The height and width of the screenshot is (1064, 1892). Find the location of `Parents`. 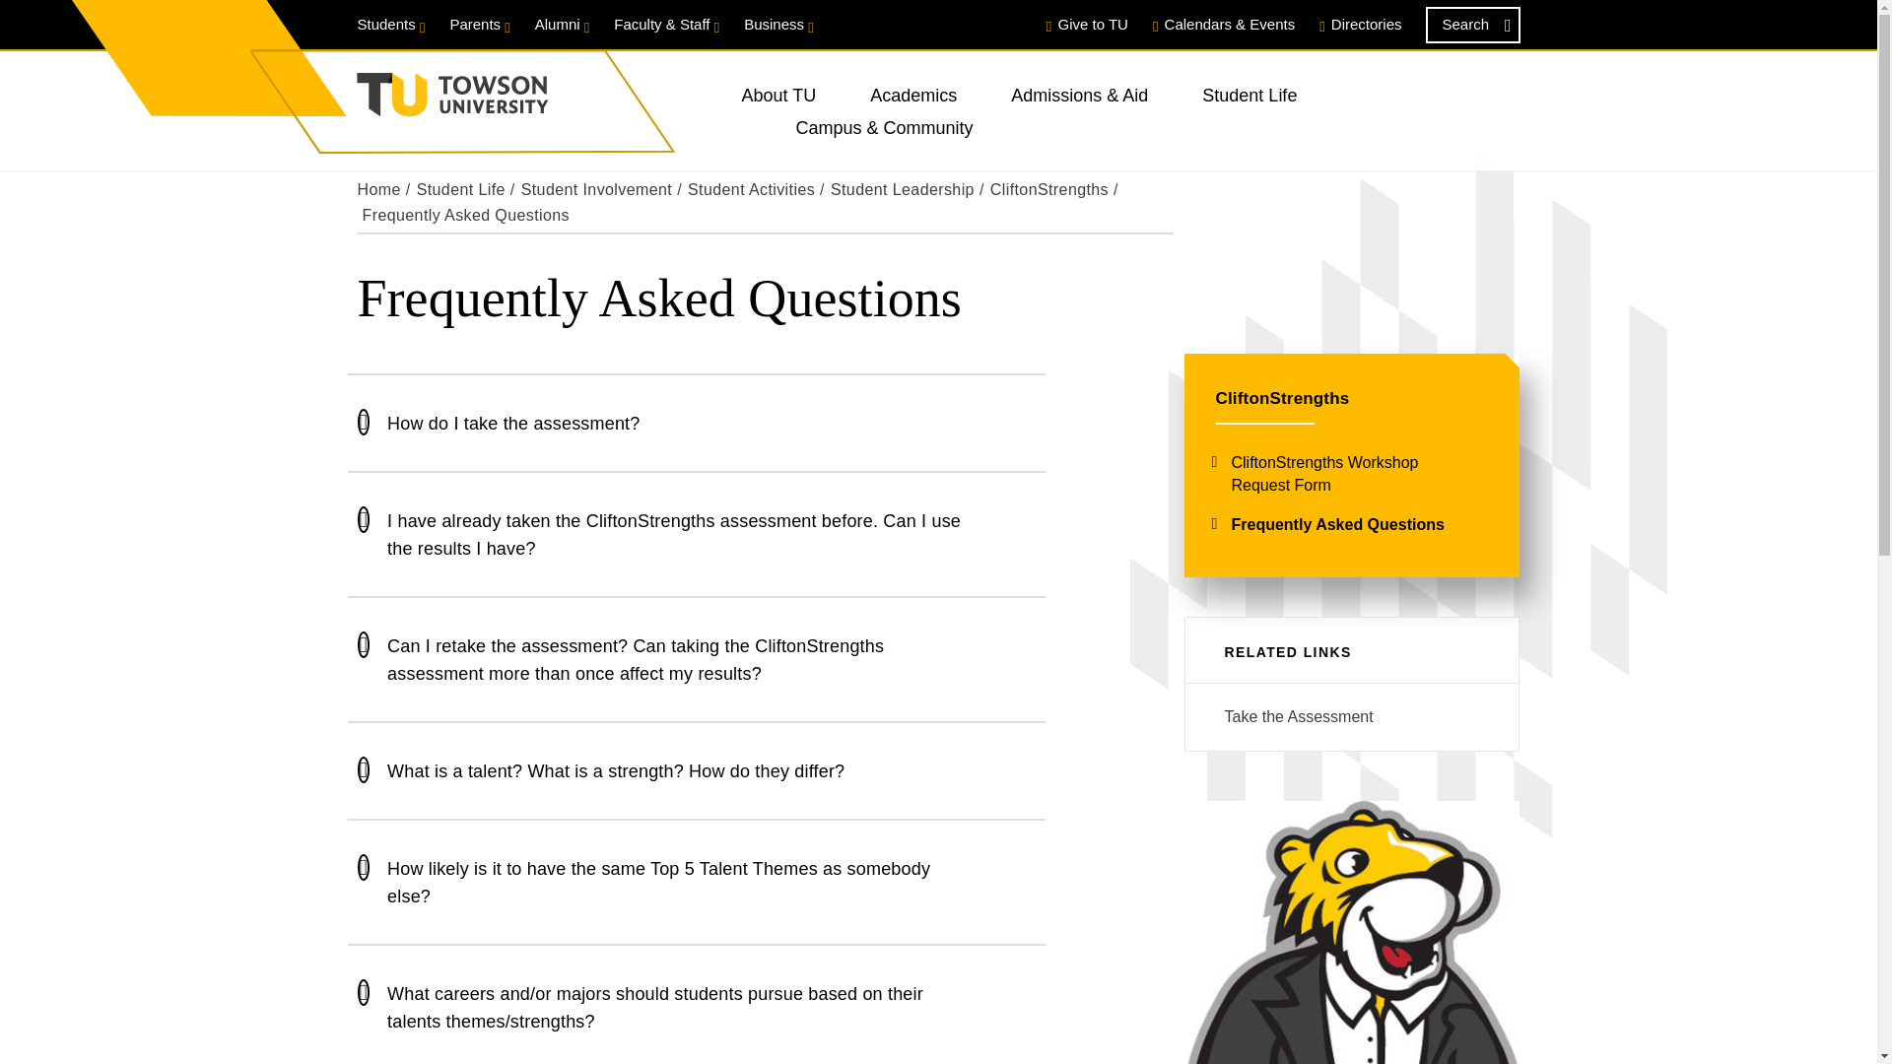

Parents is located at coordinates (479, 24).